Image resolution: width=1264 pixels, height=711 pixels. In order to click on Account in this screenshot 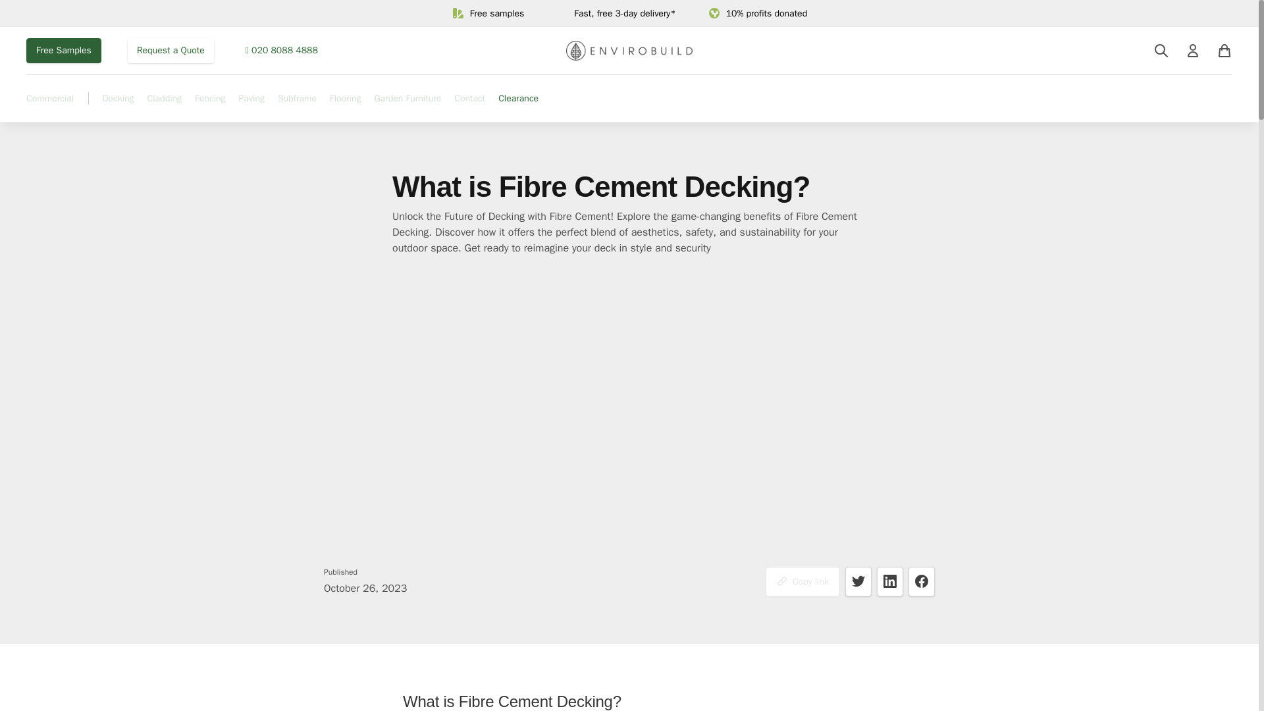, I will do `click(1193, 50)`.